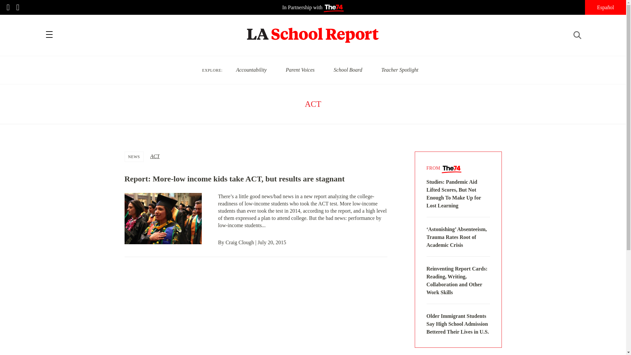 The image size is (631, 355). Describe the element at coordinates (400, 70) in the screenshot. I see `Teacher Spotlight` at that location.